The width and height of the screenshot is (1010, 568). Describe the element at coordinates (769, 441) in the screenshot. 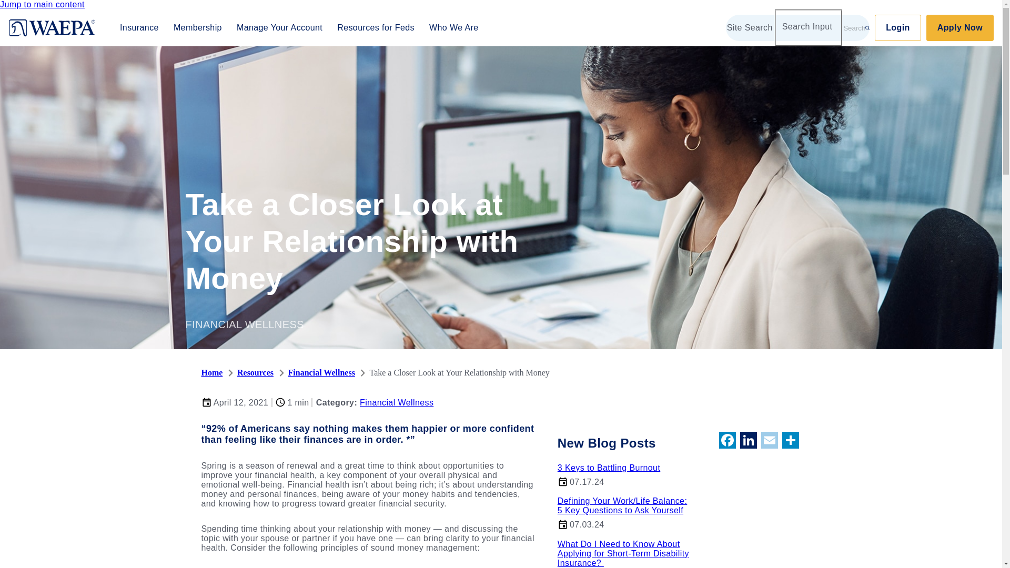

I see `Email` at that location.